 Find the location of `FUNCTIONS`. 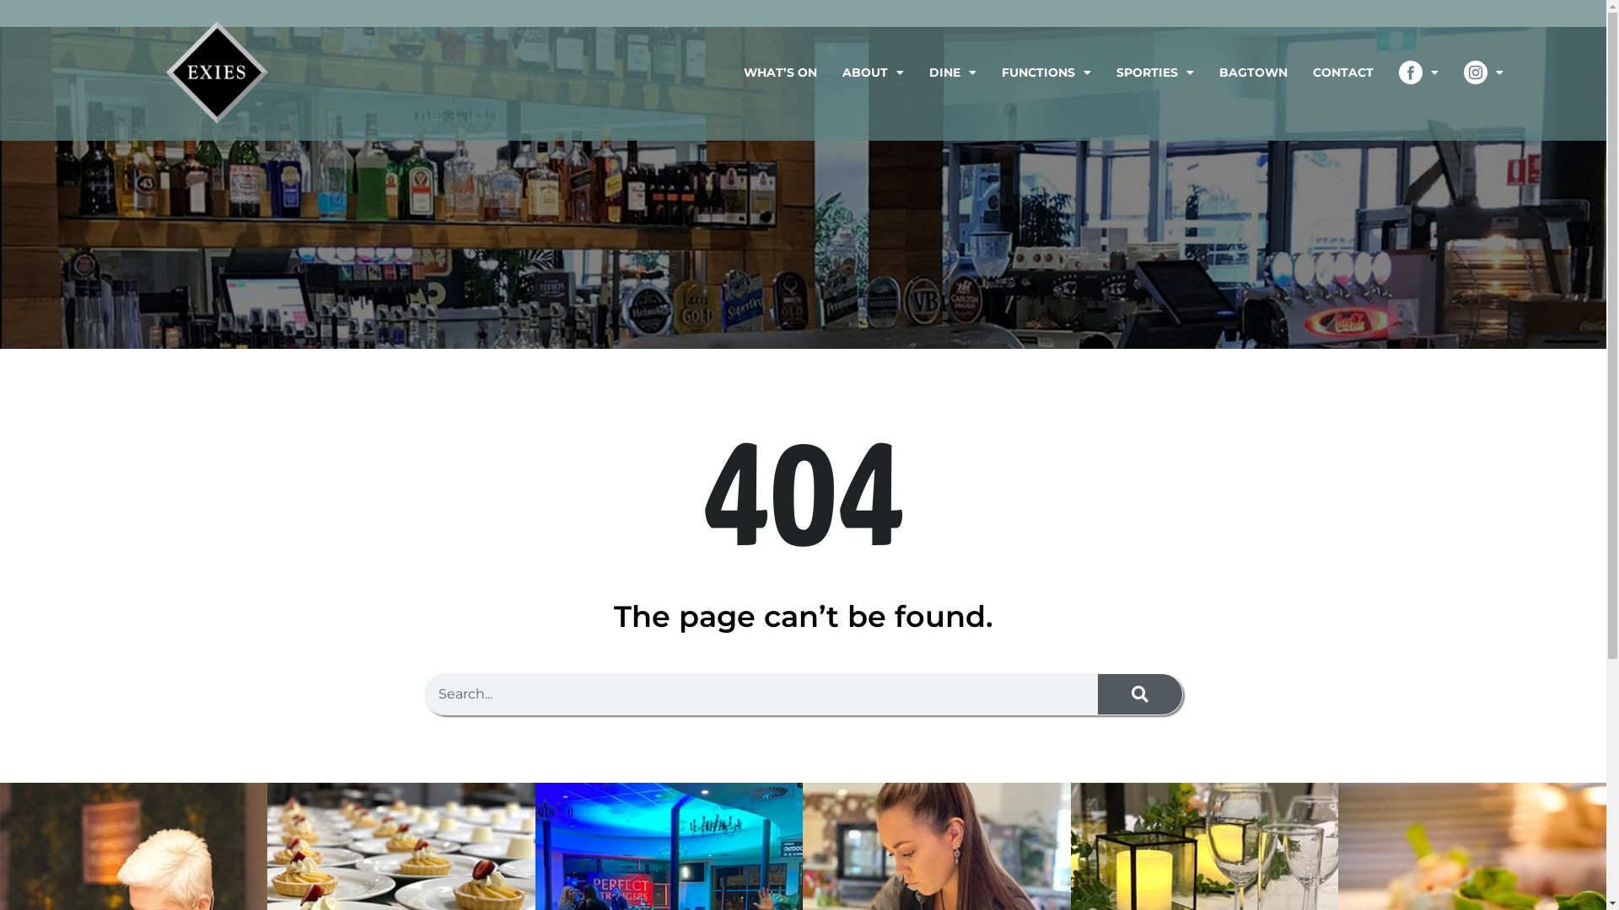

FUNCTIONS is located at coordinates (1046, 72).